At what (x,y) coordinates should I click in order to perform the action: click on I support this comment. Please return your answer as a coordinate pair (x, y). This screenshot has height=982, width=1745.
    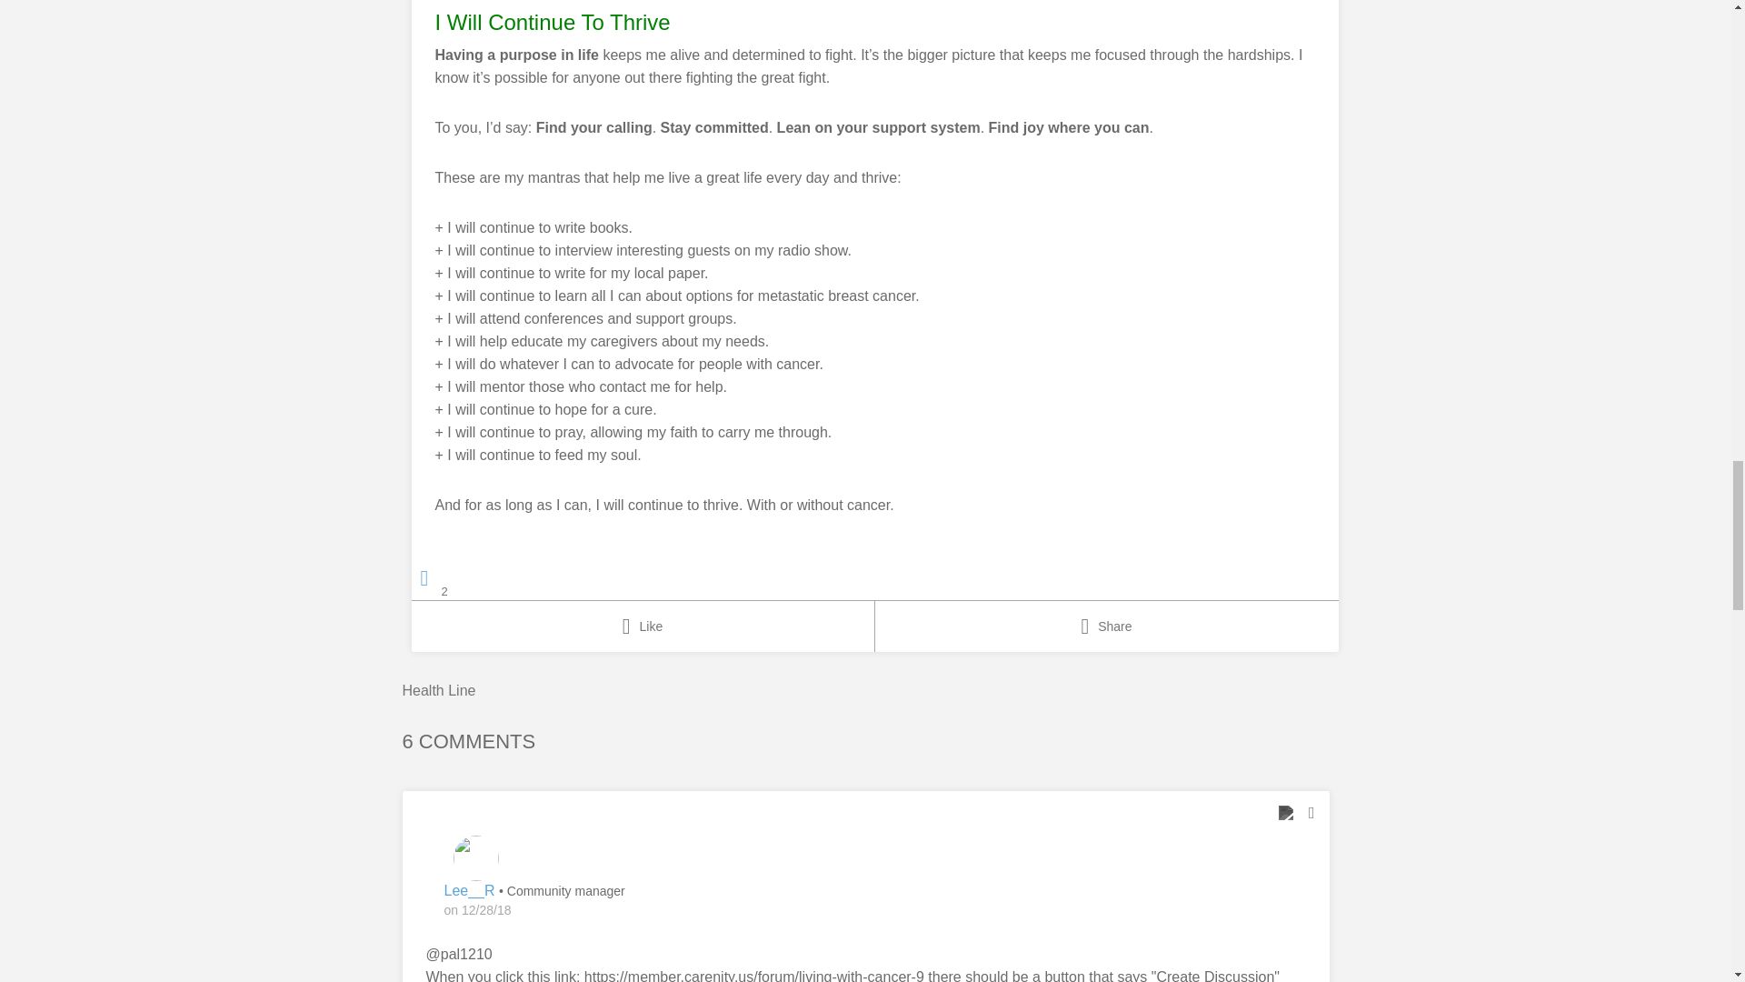
    Looking at the image, I should click on (1285, 813).